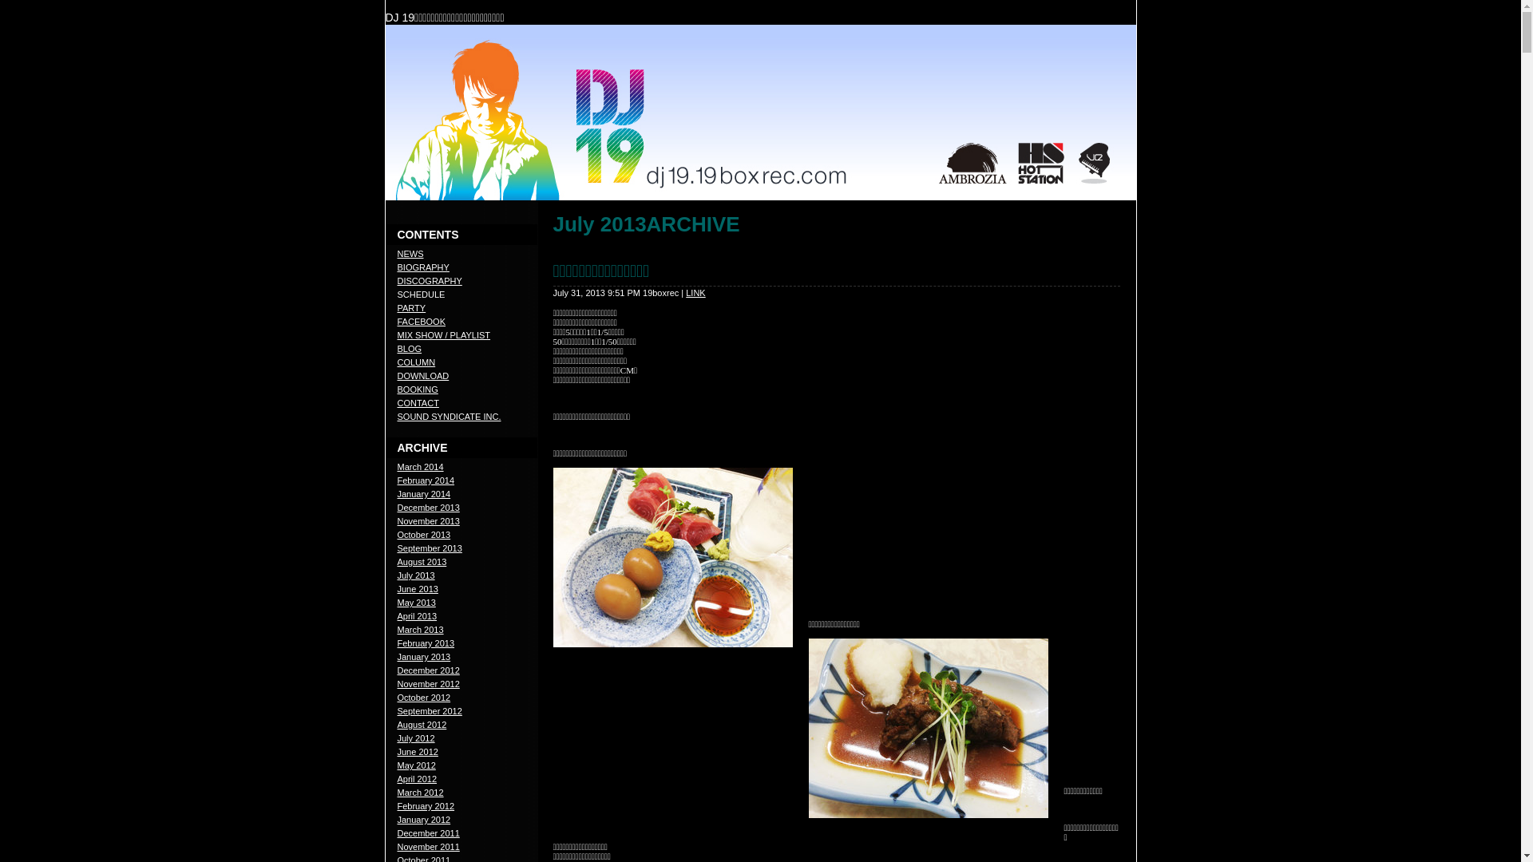 The width and height of the screenshot is (1533, 862). What do you see at coordinates (429, 670) in the screenshot?
I see `December 2012` at bounding box center [429, 670].